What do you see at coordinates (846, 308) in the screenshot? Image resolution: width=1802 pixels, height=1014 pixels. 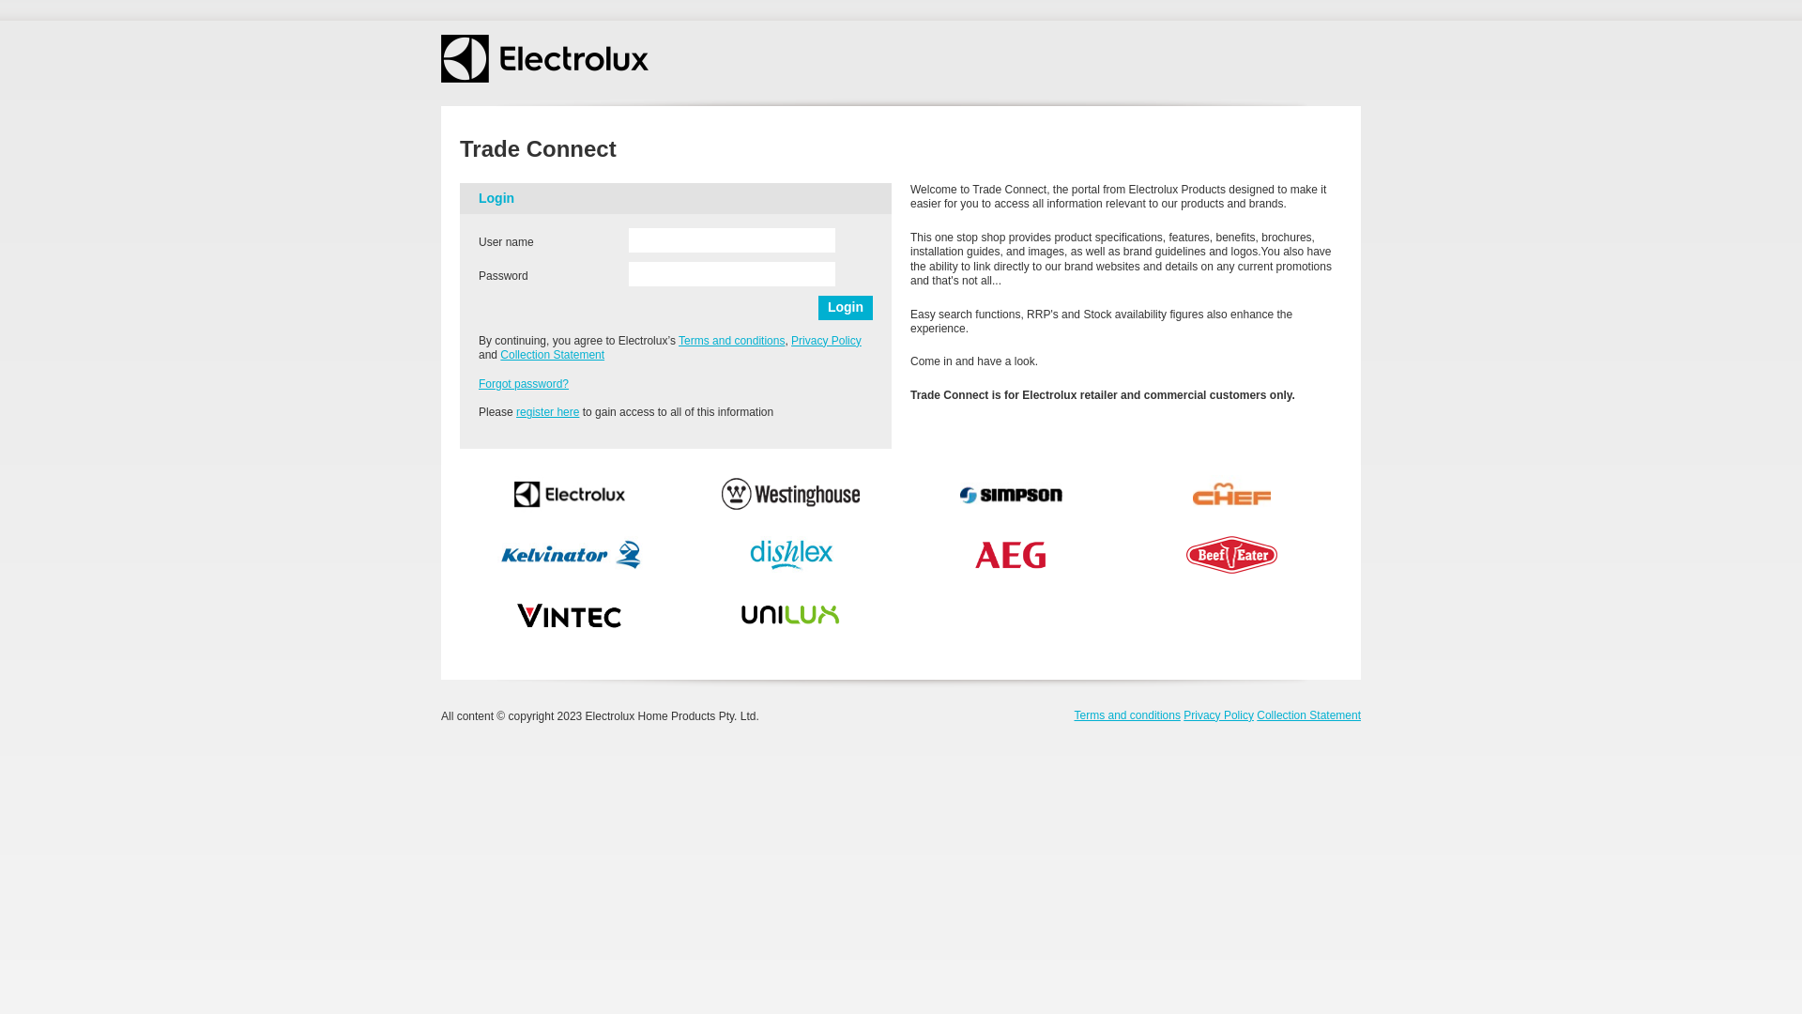 I see `Login` at bounding box center [846, 308].